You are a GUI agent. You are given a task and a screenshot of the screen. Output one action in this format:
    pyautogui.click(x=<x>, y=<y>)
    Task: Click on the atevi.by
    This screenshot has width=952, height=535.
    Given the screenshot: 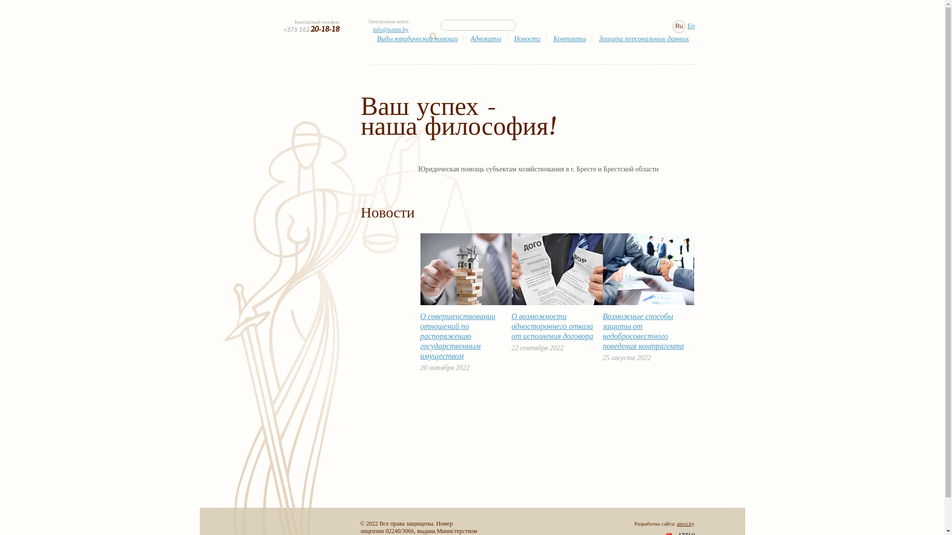 What is the action you would take?
    pyautogui.click(x=685, y=524)
    